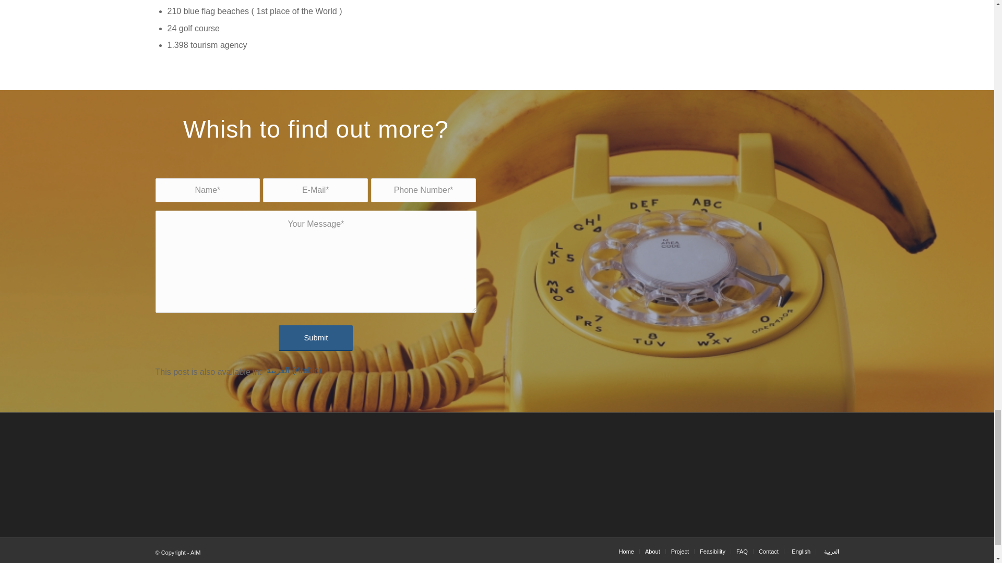 This screenshot has width=1002, height=563. What do you see at coordinates (626, 551) in the screenshot?
I see `Home` at bounding box center [626, 551].